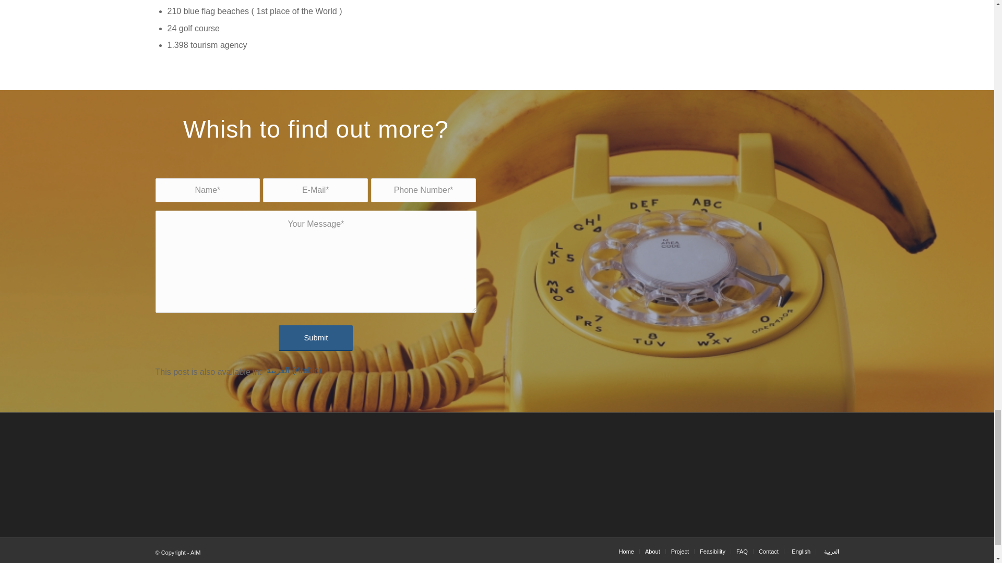 This screenshot has width=1002, height=563. What do you see at coordinates (626, 551) in the screenshot?
I see `Home` at bounding box center [626, 551].